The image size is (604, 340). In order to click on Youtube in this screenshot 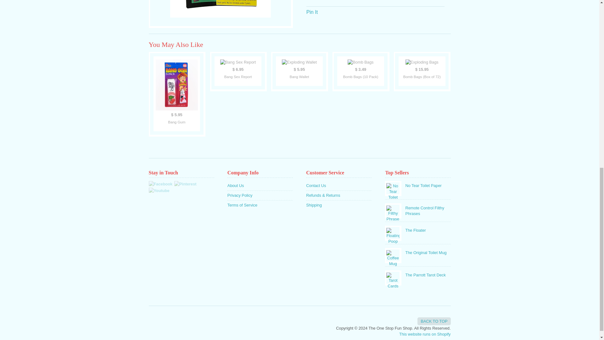, I will do `click(159, 190)`.